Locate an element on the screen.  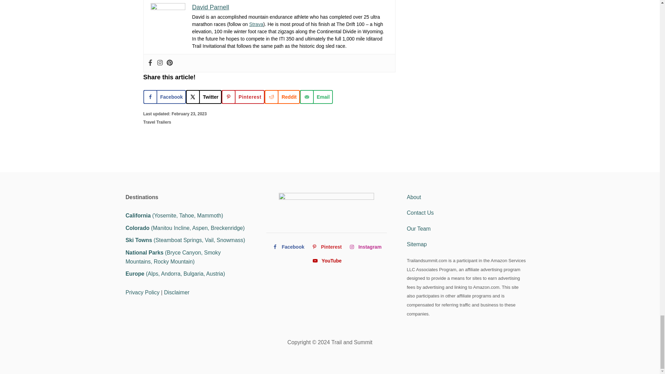
Pinterest is located at coordinates (243, 97).